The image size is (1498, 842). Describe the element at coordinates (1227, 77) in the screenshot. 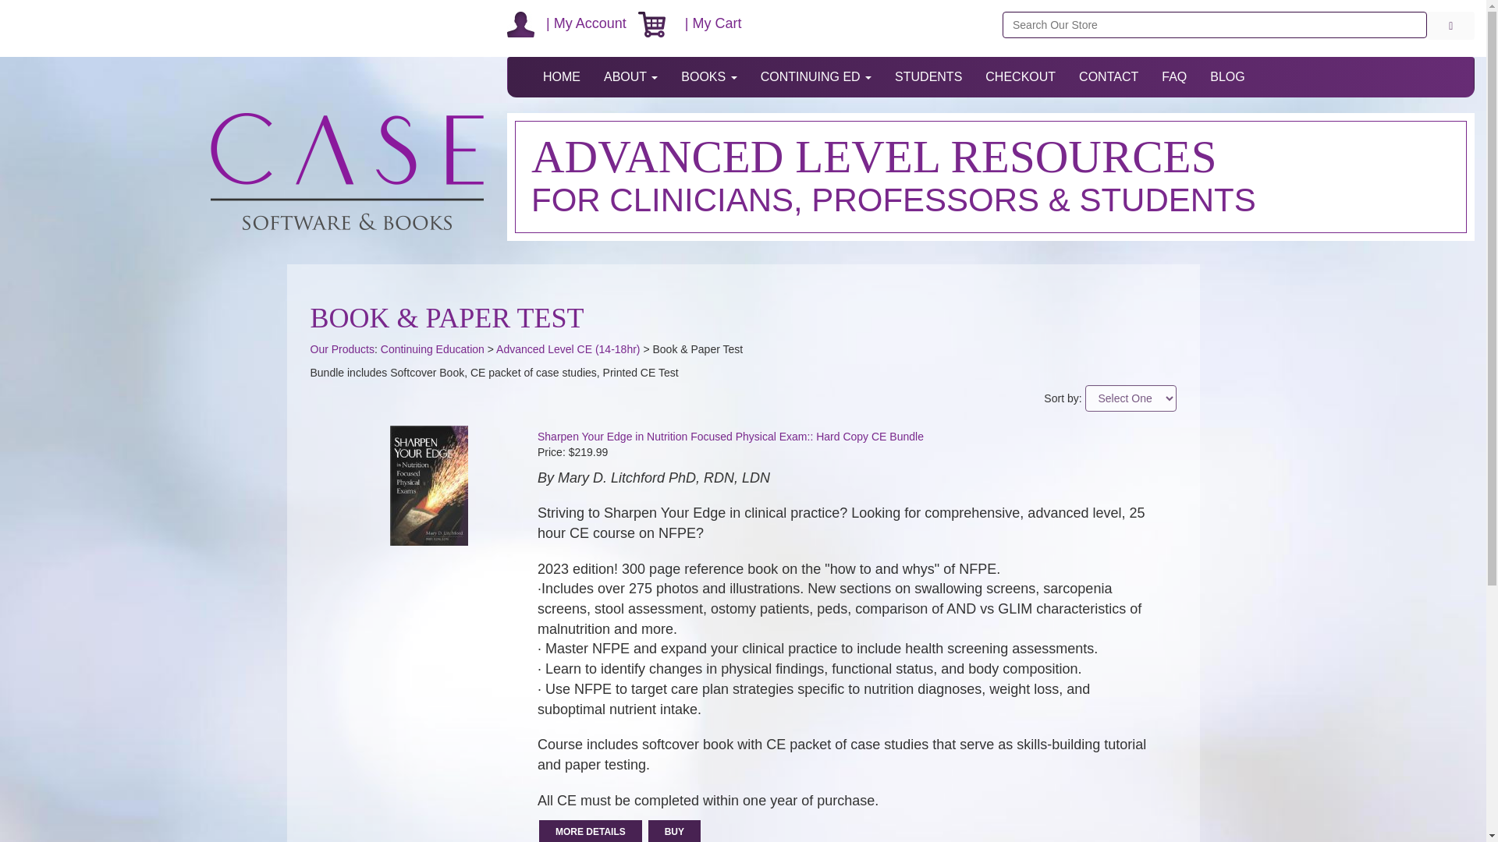

I see `BLOG` at that location.